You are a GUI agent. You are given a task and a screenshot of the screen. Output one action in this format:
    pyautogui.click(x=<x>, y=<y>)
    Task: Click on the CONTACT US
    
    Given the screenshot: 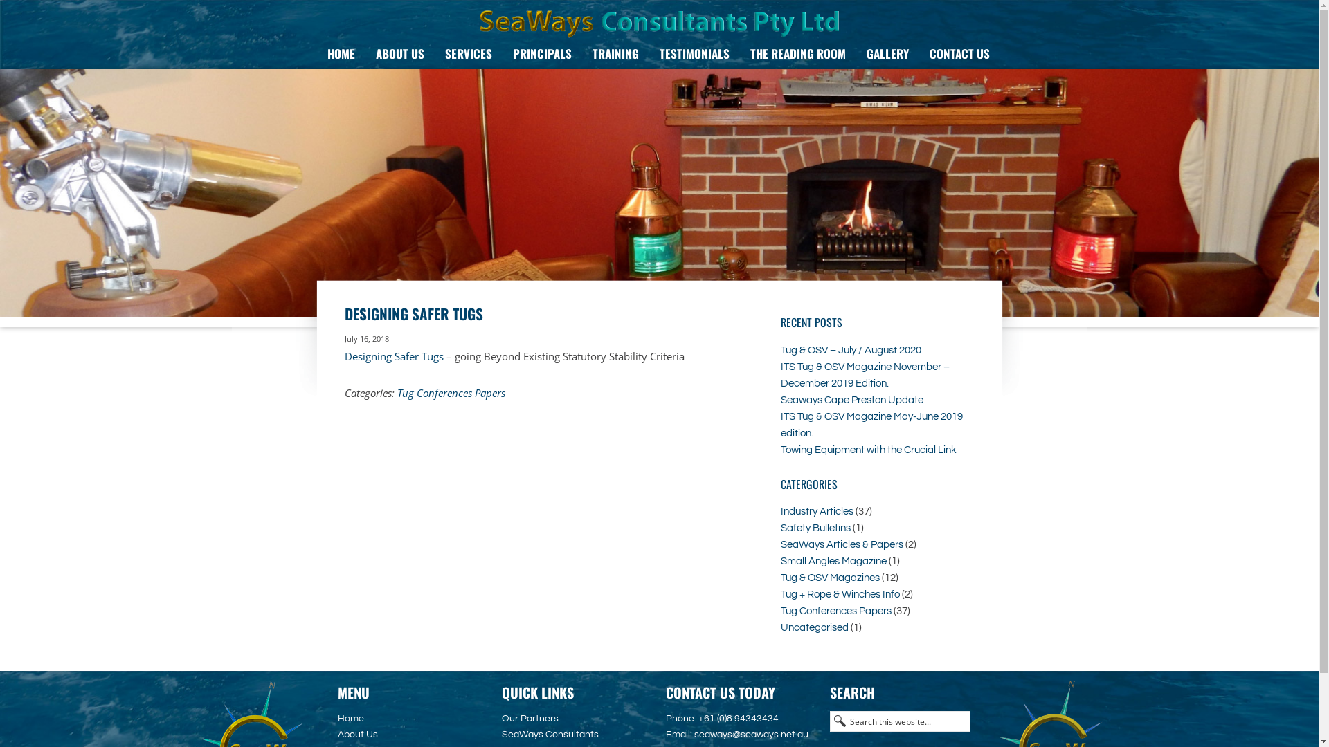 What is the action you would take?
    pyautogui.click(x=959, y=54)
    